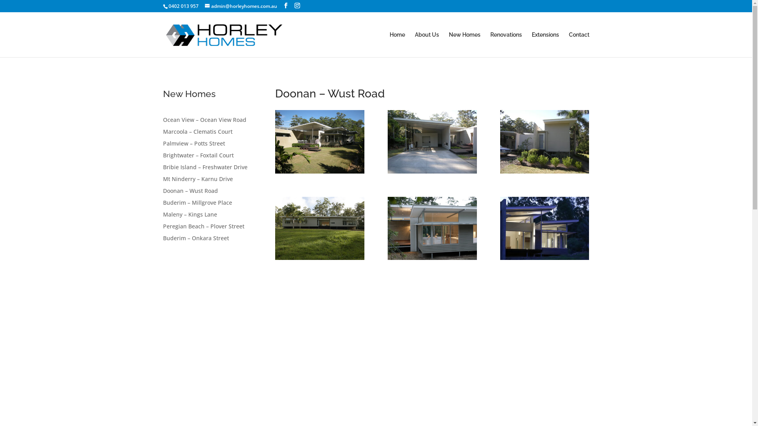 This screenshot has width=758, height=426. I want to click on b77 copy, so click(545, 260).